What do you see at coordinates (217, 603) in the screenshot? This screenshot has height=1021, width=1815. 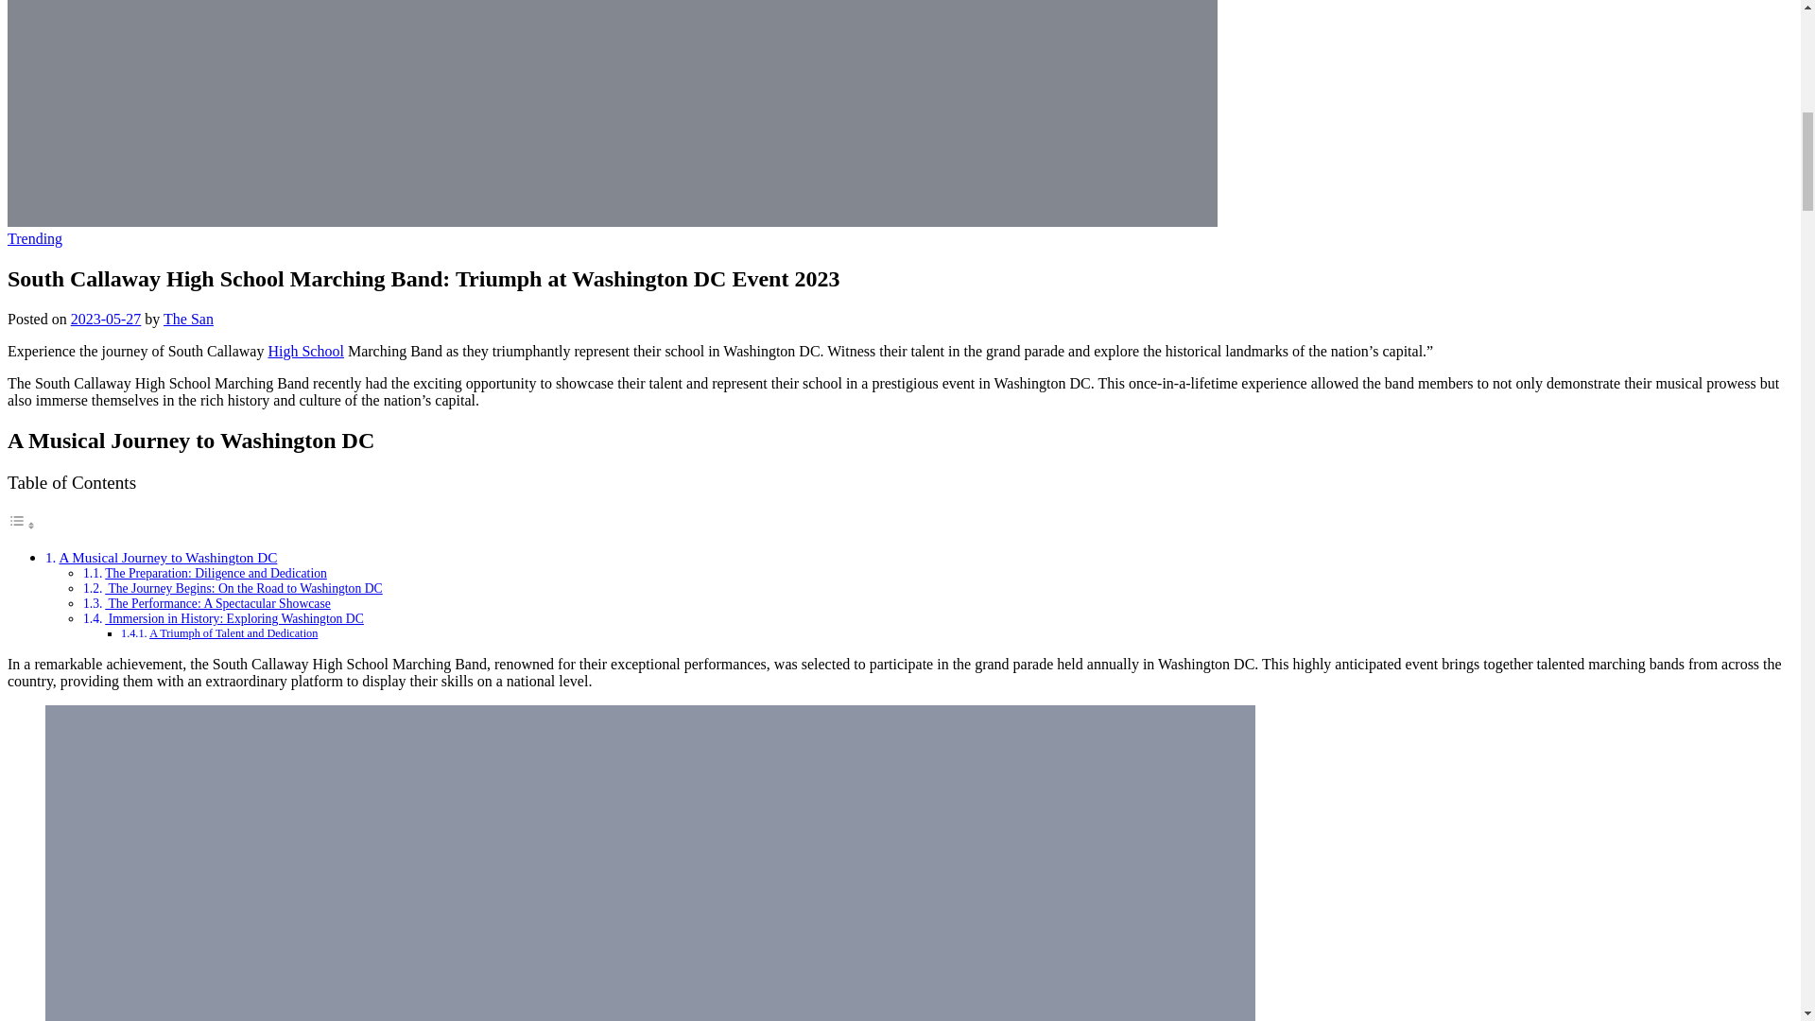 I see ` The Performance: A Spectacular Showcase` at bounding box center [217, 603].